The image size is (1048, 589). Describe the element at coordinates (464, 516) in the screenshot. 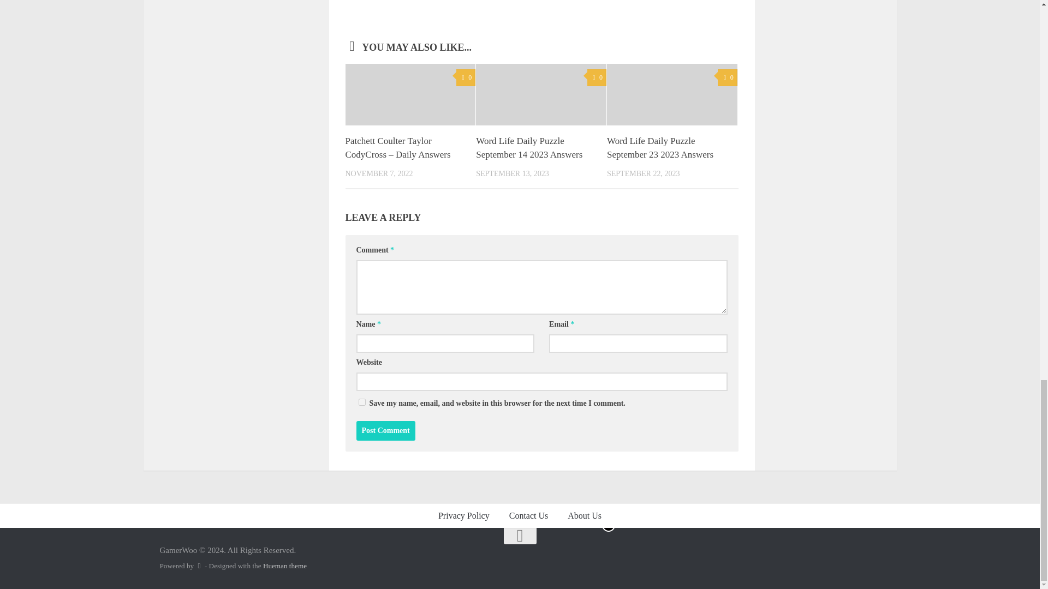

I see `Privacy Policy` at that location.